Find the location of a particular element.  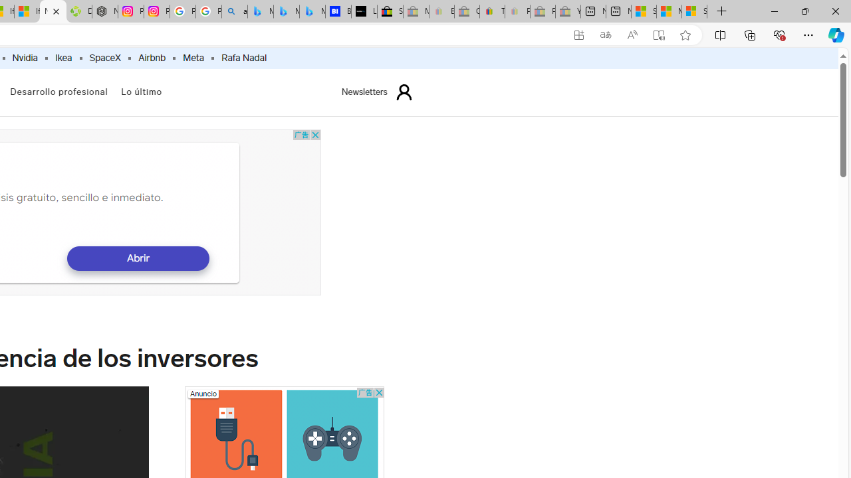

Abrir is located at coordinates (137, 258).